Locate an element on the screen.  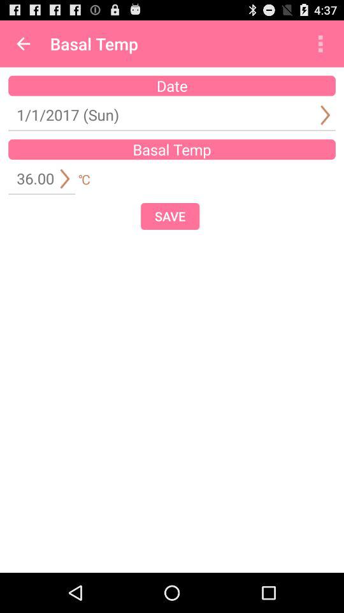
open app next to basal temp icon is located at coordinates (320, 43).